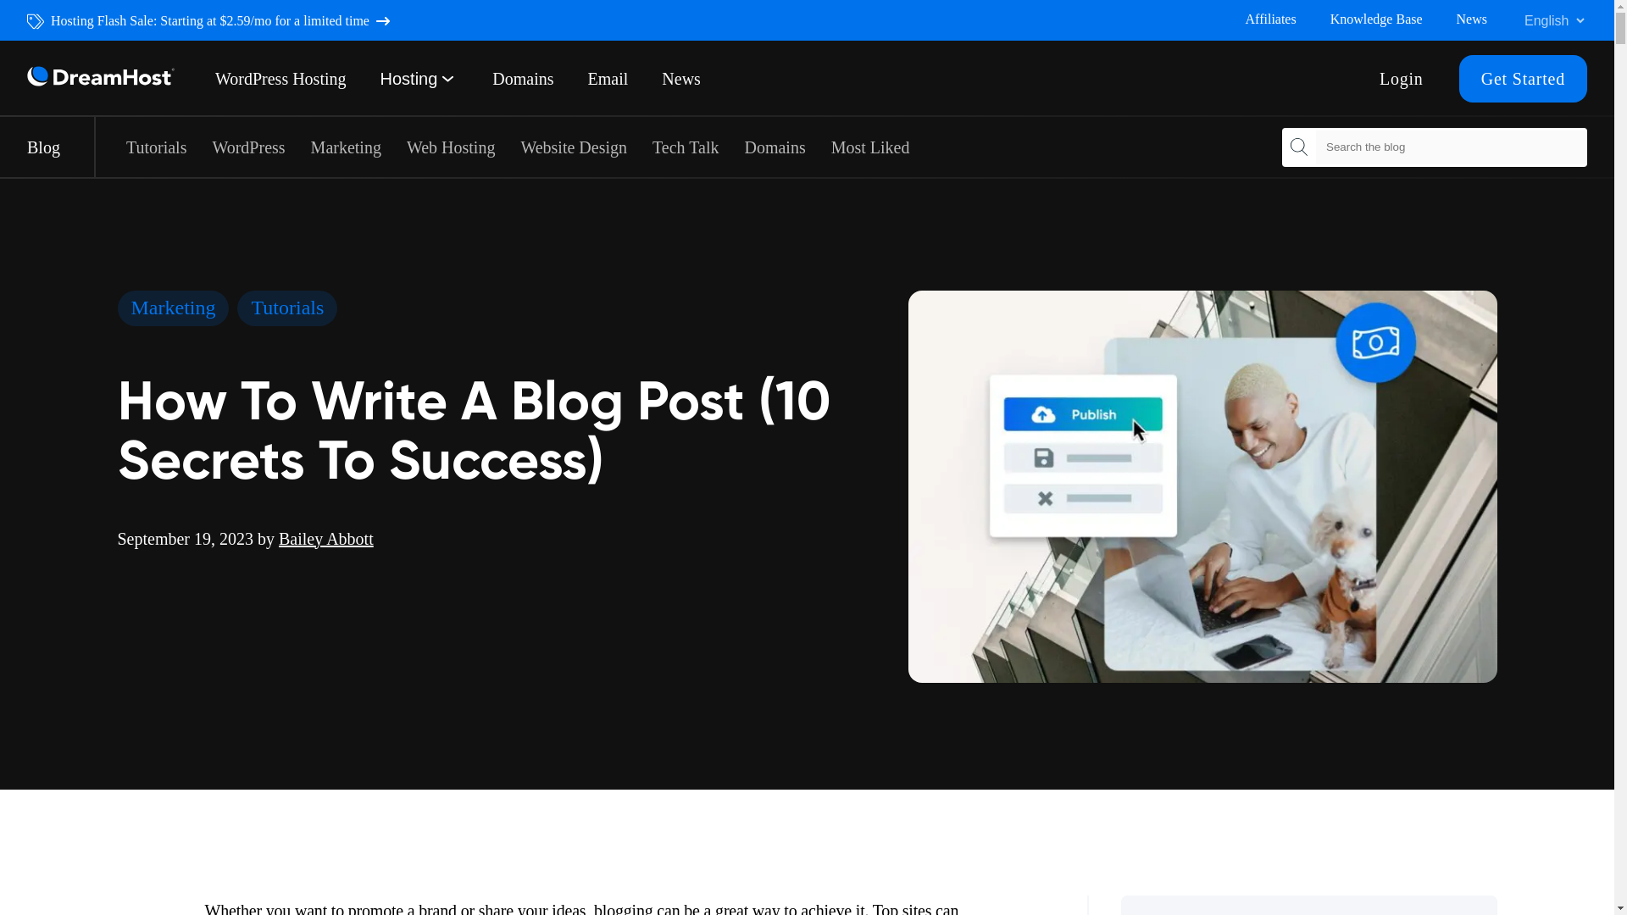  I want to click on Web Hosting, so click(451, 146).